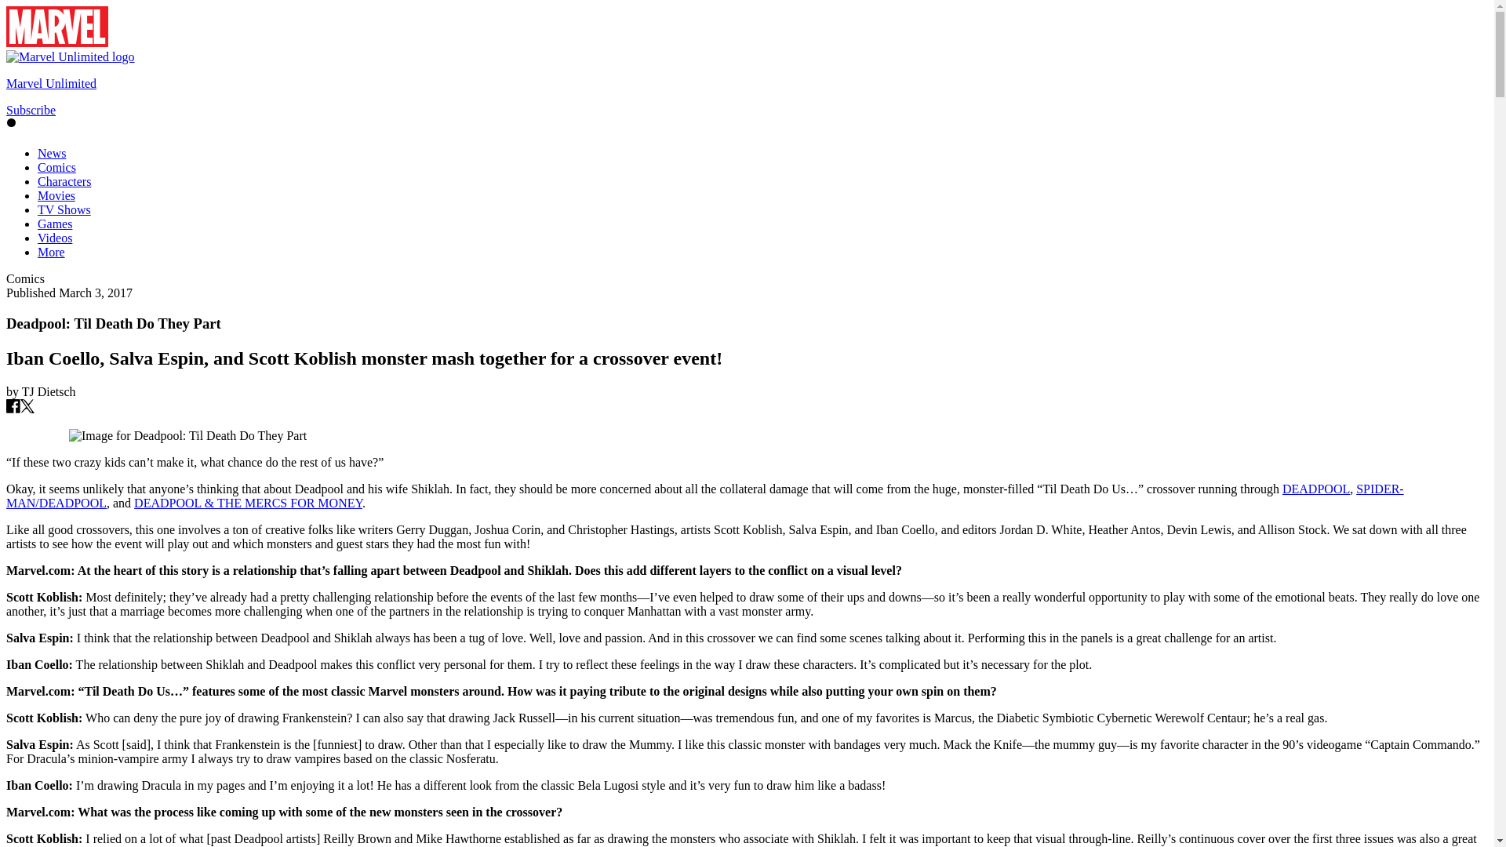 The image size is (1506, 847). What do you see at coordinates (64, 210) in the screenshot?
I see `TV Shows` at bounding box center [64, 210].